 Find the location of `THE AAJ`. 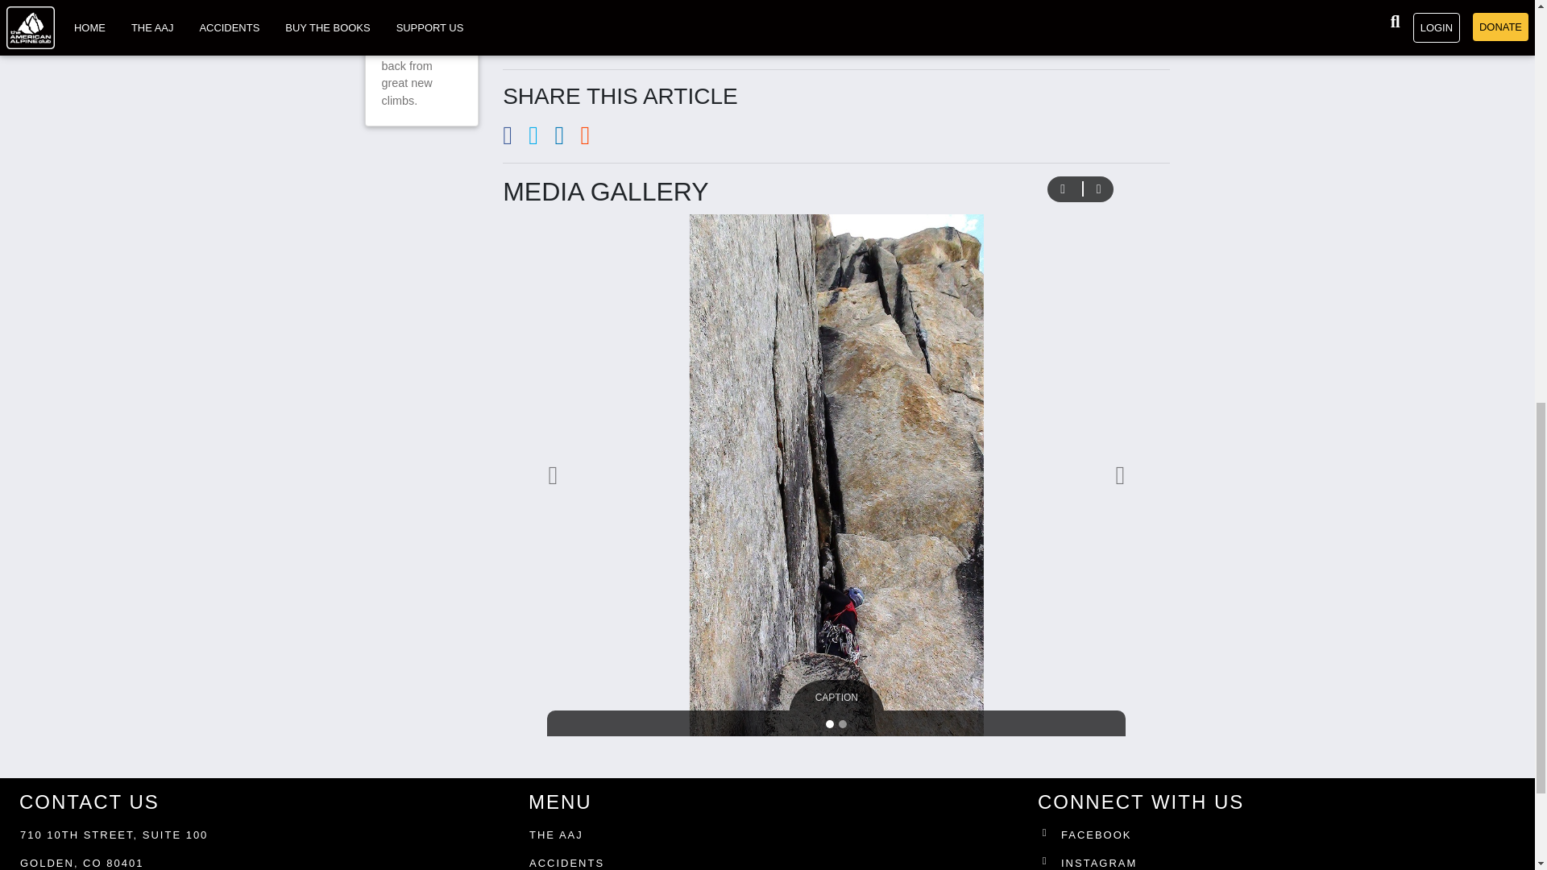

THE AAJ is located at coordinates (556, 835).